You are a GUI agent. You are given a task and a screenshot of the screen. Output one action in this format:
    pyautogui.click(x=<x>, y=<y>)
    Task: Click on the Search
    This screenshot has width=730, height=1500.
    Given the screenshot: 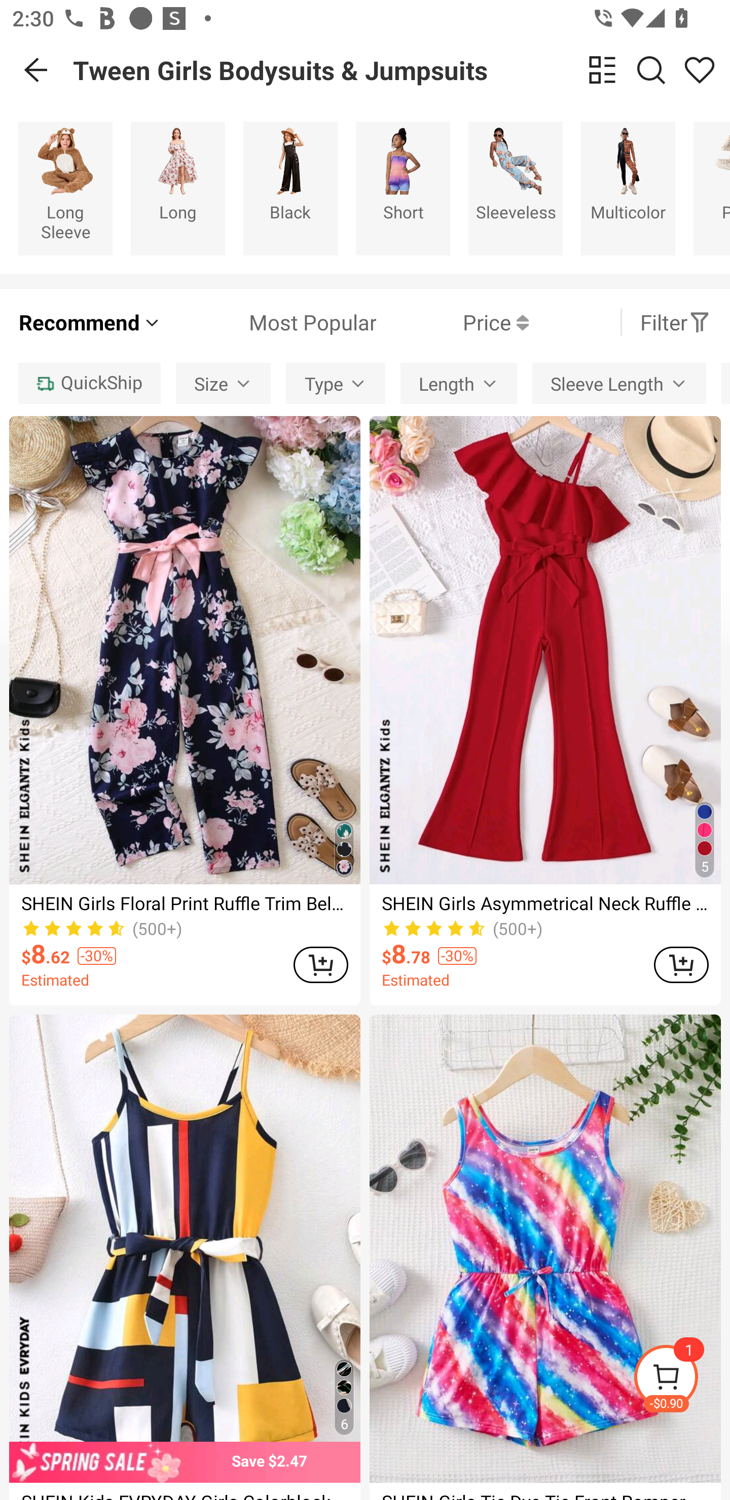 What is the action you would take?
    pyautogui.click(x=651, y=69)
    